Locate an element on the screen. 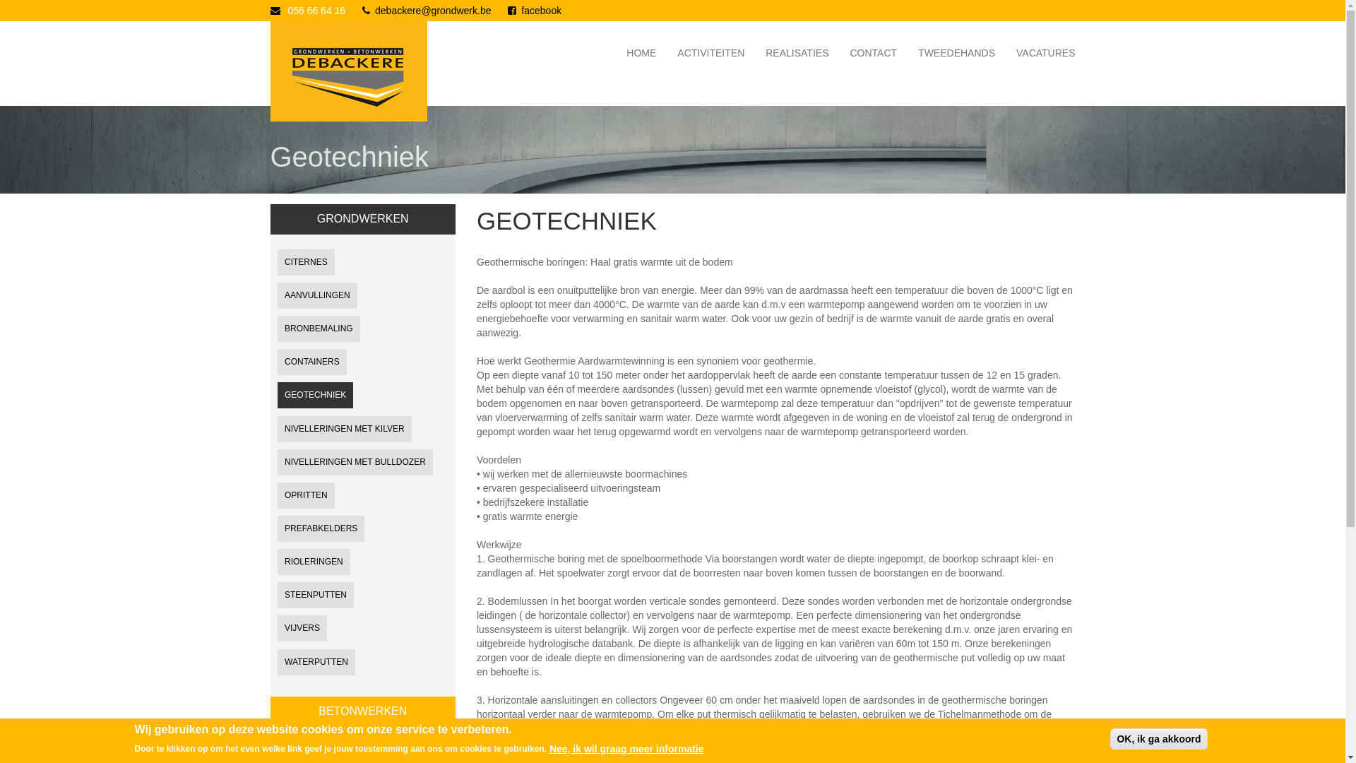 This screenshot has width=1356, height=763. VACATURES is located at coordinates (1046, 53).